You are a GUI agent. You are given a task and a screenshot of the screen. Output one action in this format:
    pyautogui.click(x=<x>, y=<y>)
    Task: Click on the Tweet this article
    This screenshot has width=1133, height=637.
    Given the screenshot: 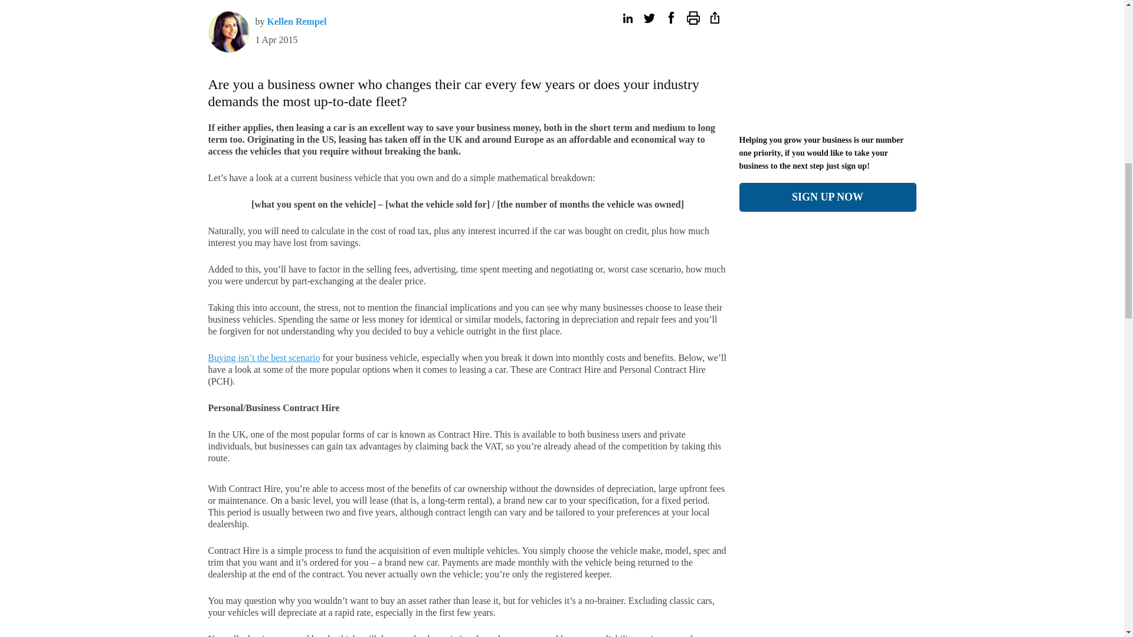 What is the action you would take?
    pyautogui.click(x=649, y=18)
    